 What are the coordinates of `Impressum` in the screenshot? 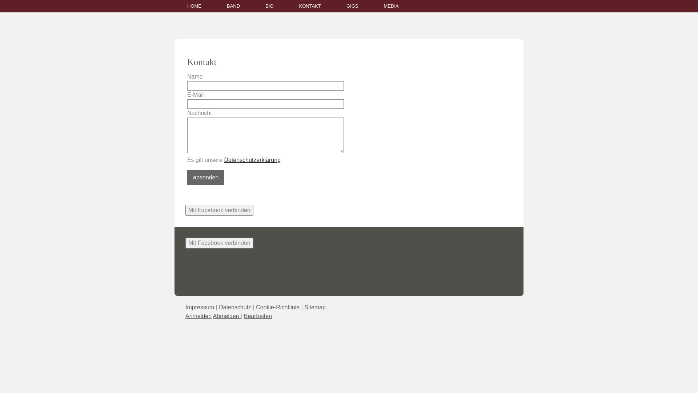 It's located at (200, 307).